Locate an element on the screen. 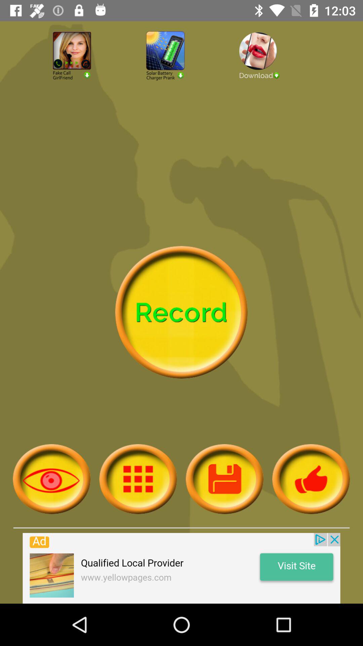  go to advertisement website is located at coordinates (182, 568).